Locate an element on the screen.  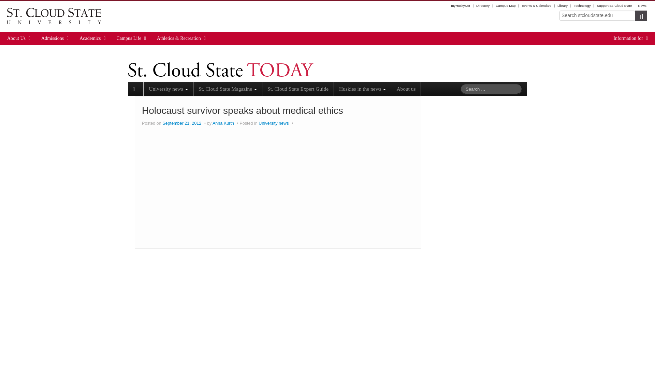
Academics is located at coordinates (90, 38).